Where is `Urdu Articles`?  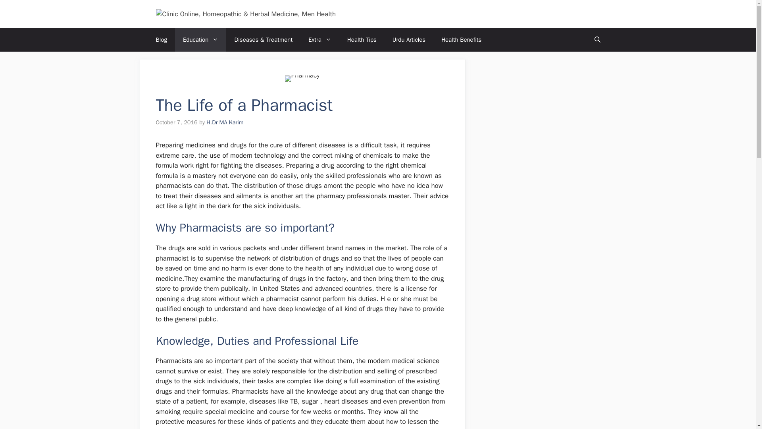
Urdu Articles is located at coordinates (409, 40).